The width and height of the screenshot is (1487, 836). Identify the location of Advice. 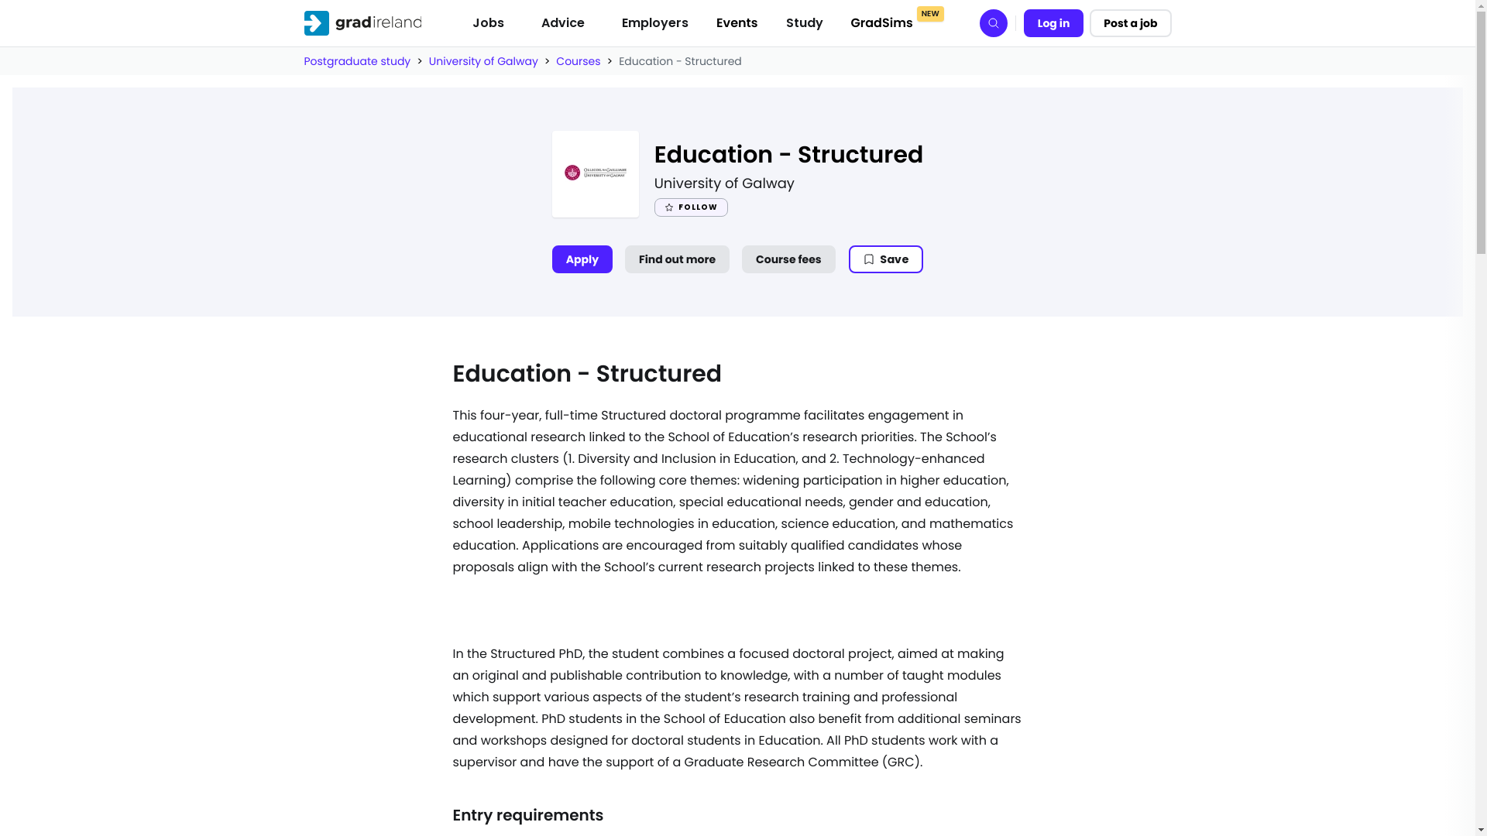
(562, 22).